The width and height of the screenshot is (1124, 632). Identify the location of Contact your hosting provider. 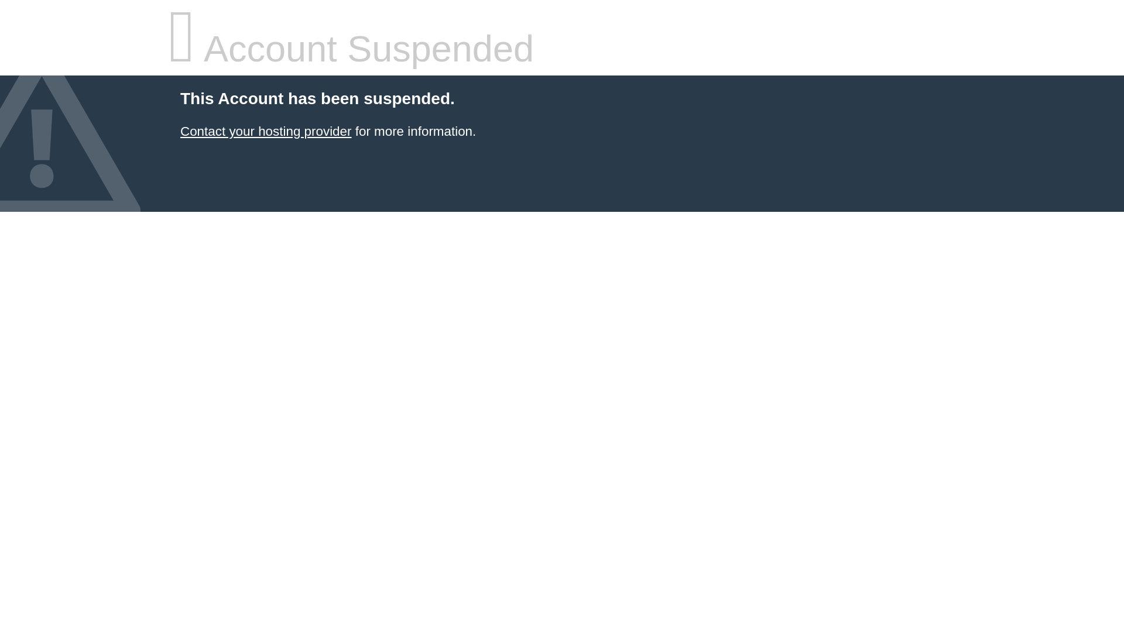
(265, 131).